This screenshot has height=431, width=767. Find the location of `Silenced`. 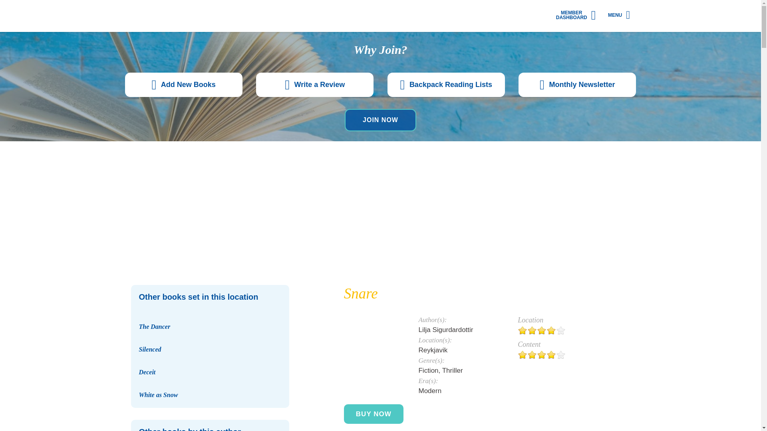

Silenced is located at coordinates (210, 335).